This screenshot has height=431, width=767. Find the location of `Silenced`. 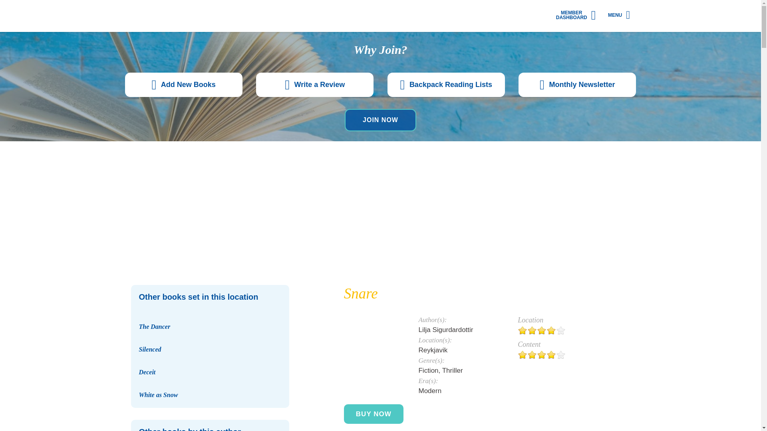

Silenced is located at coordinates (210, 335).